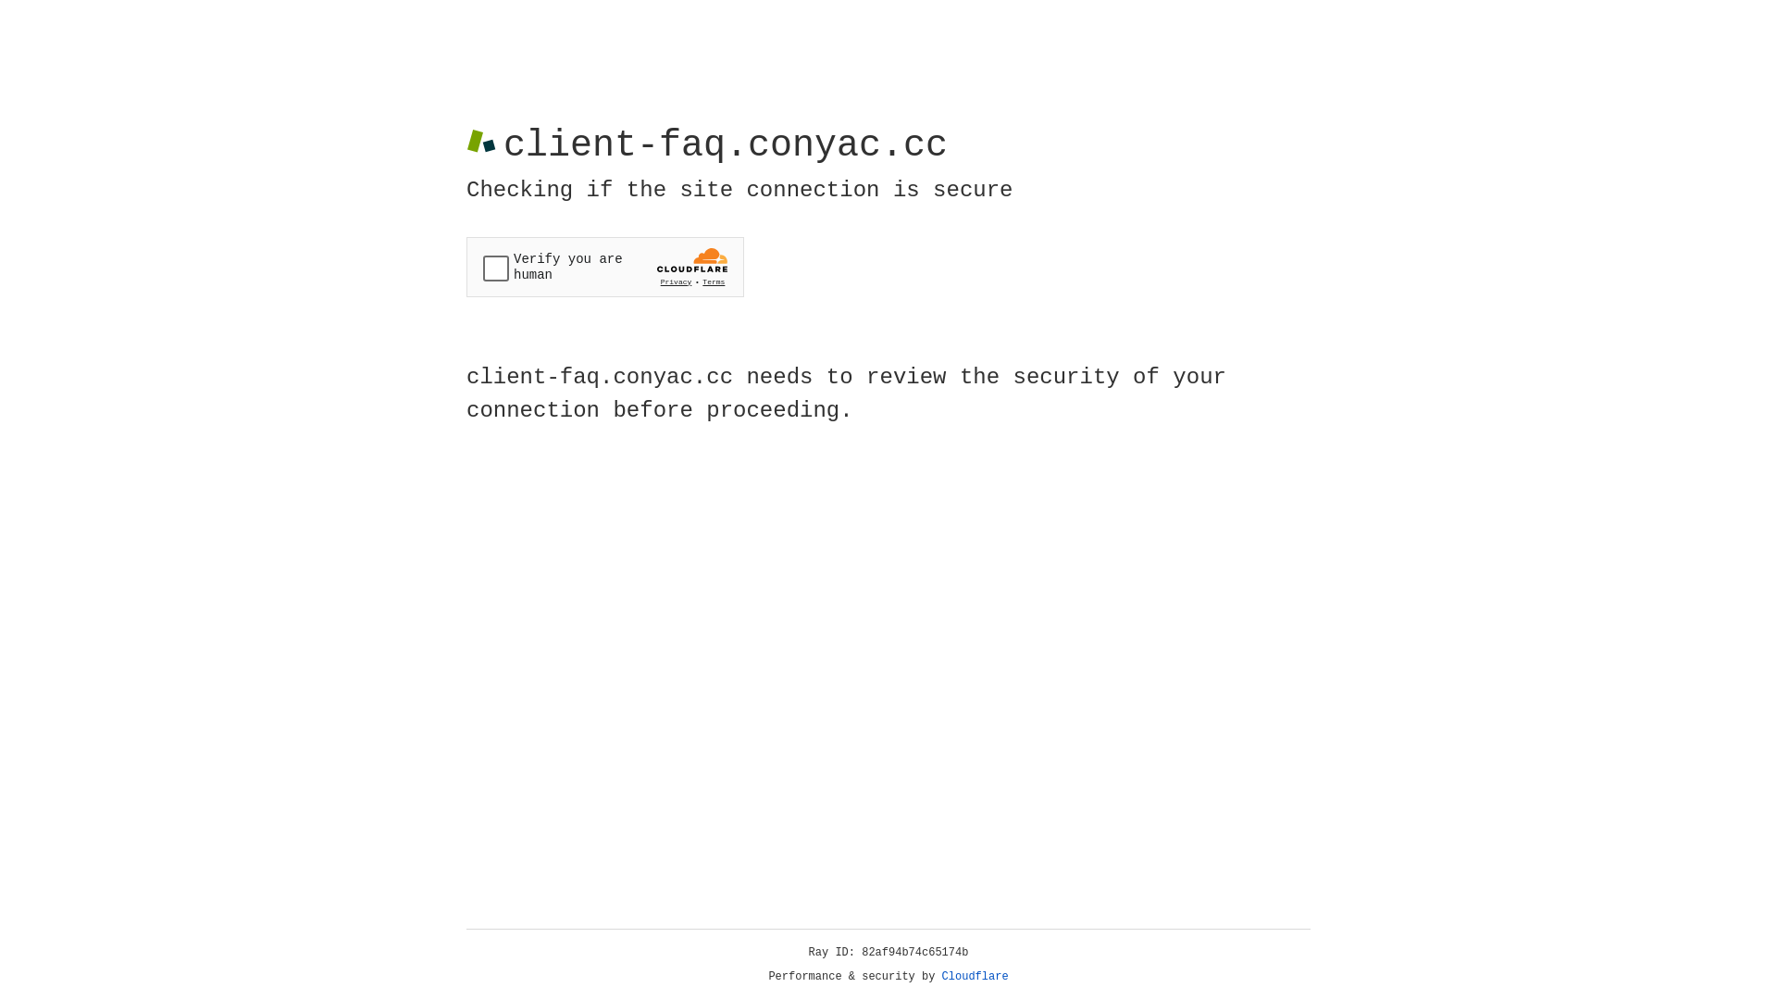 This screenshot has height=1000, width=1777. Describe the element at coordinates (975, 977) in the screenshot. I see `Cloudflare` at that location.